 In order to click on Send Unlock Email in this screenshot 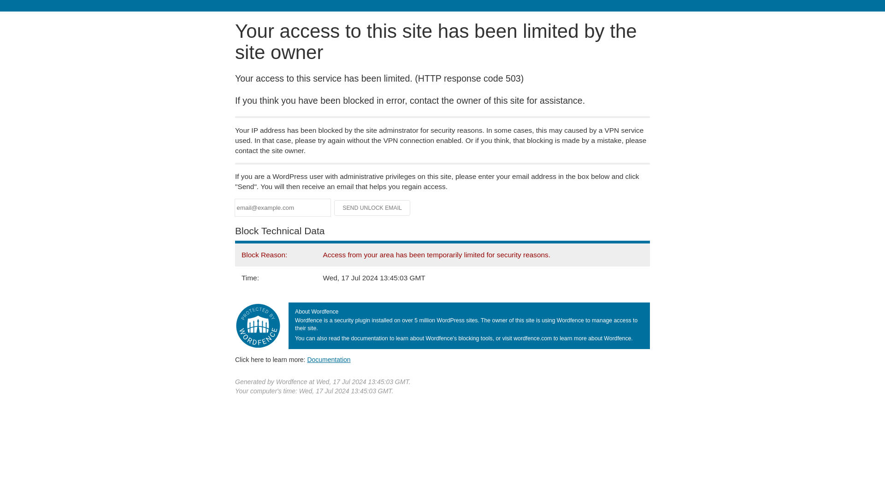, I will do `click(372, 207)`.